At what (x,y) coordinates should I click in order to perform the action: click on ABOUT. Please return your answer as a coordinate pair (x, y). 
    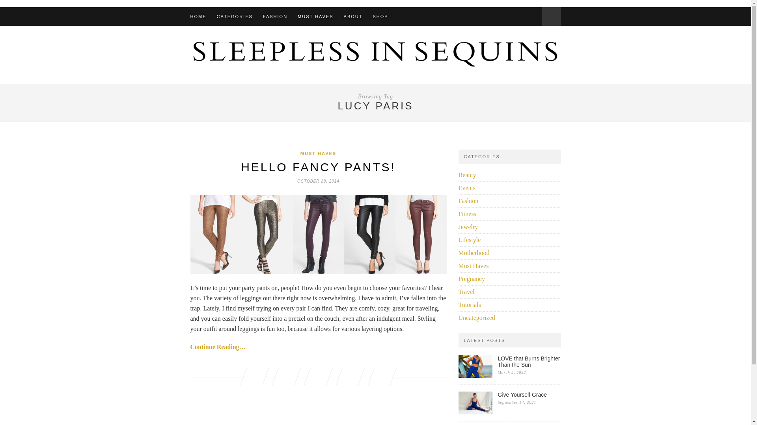
    Looking at the image, I should click on (353, 17).